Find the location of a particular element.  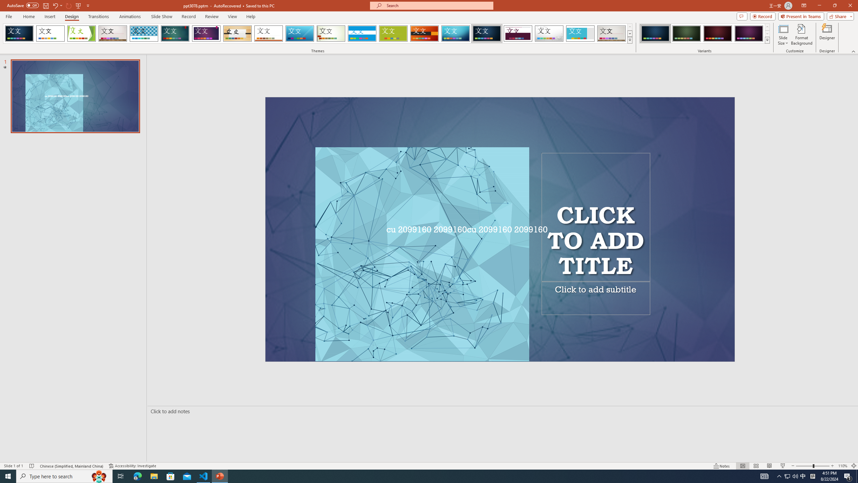

Zoom 110% is located at coordinates (843, 466).